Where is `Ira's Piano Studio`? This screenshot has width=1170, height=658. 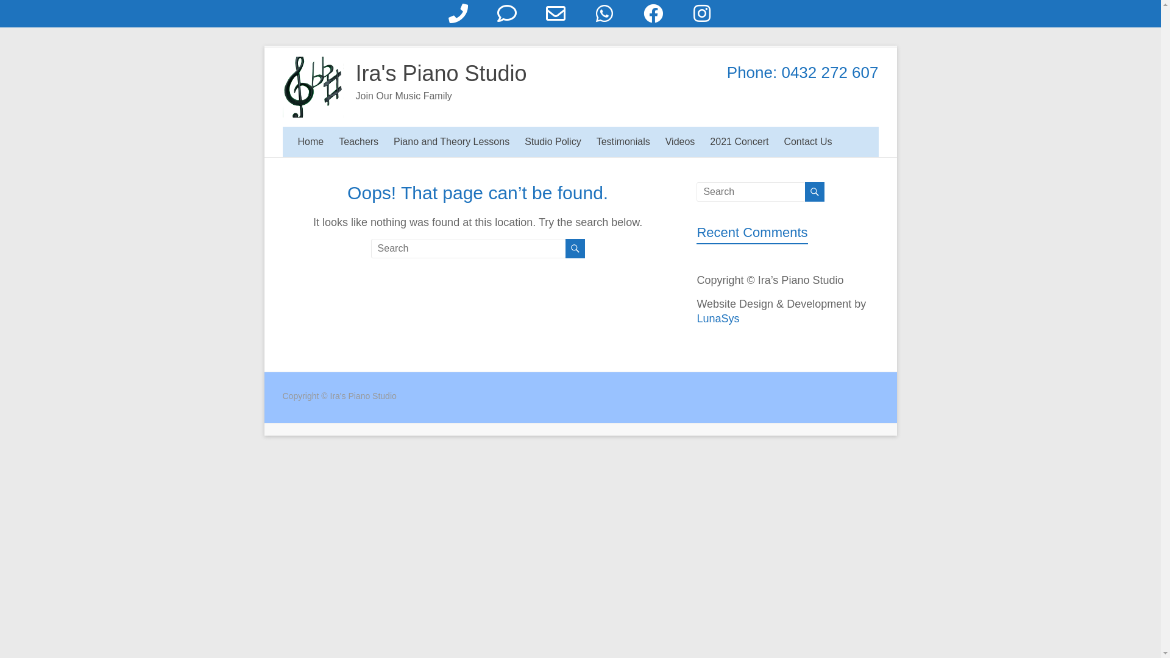 Ira's Piano Studio is located at coordinates (441, 73).